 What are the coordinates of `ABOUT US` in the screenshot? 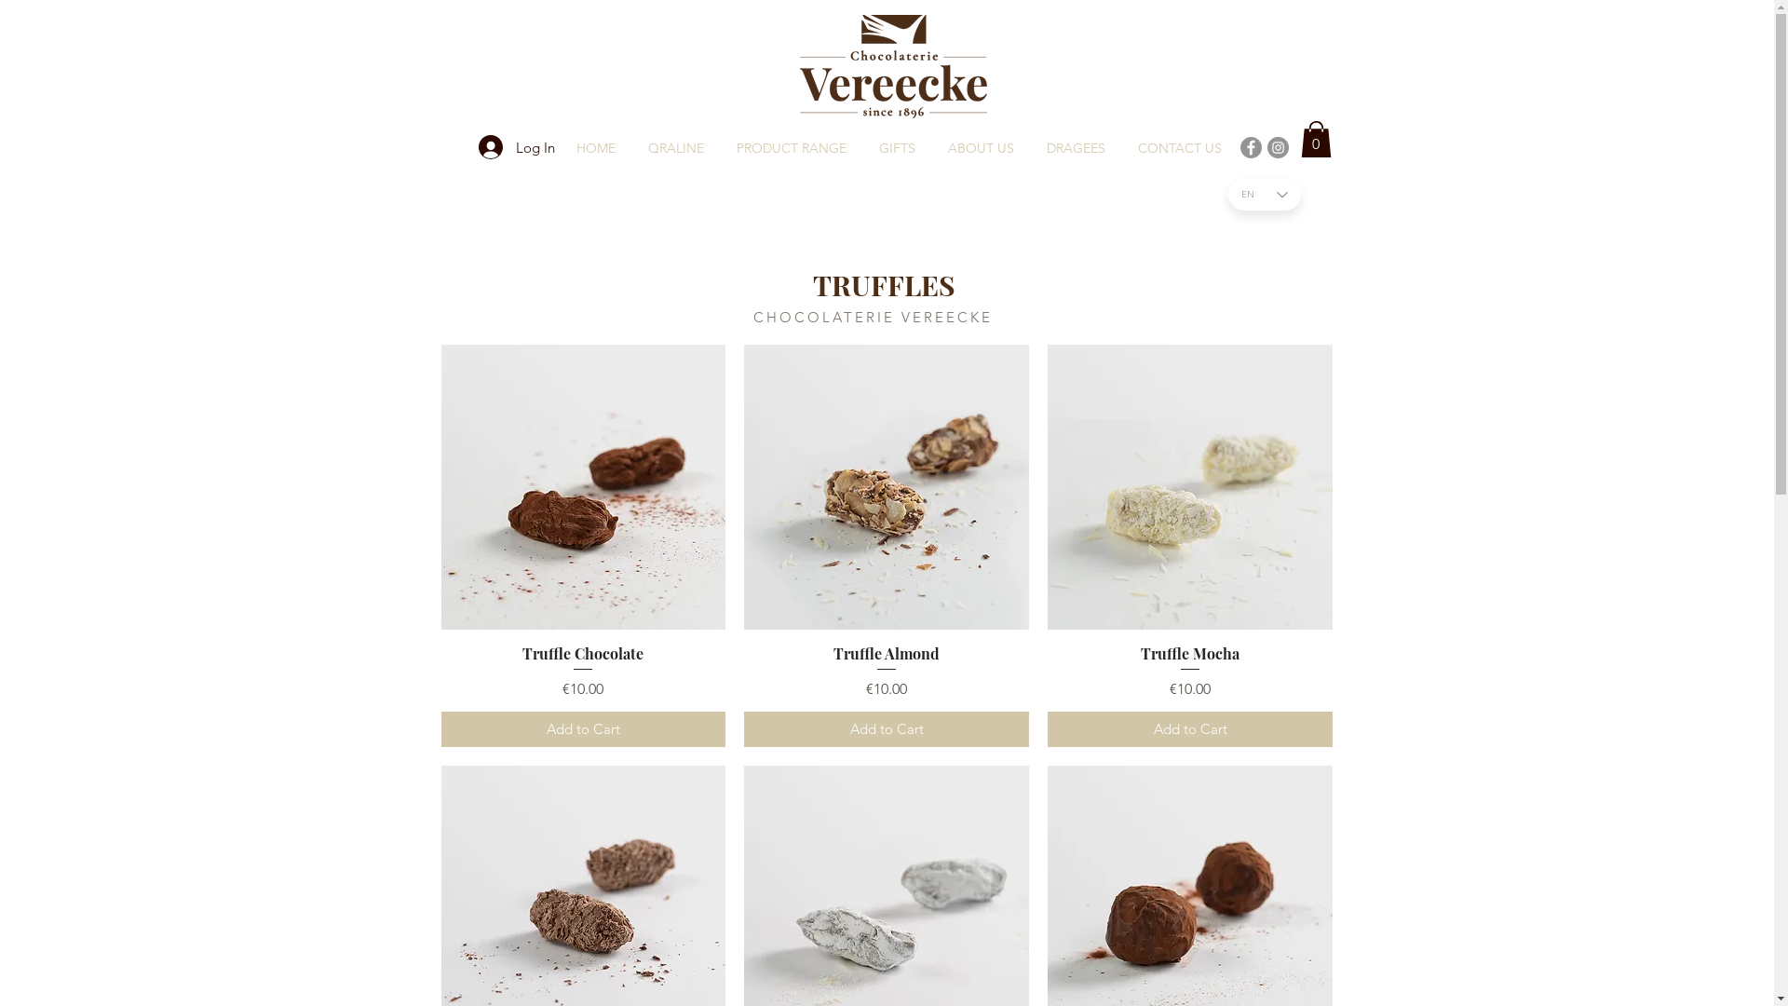 It's located at (981, 148).